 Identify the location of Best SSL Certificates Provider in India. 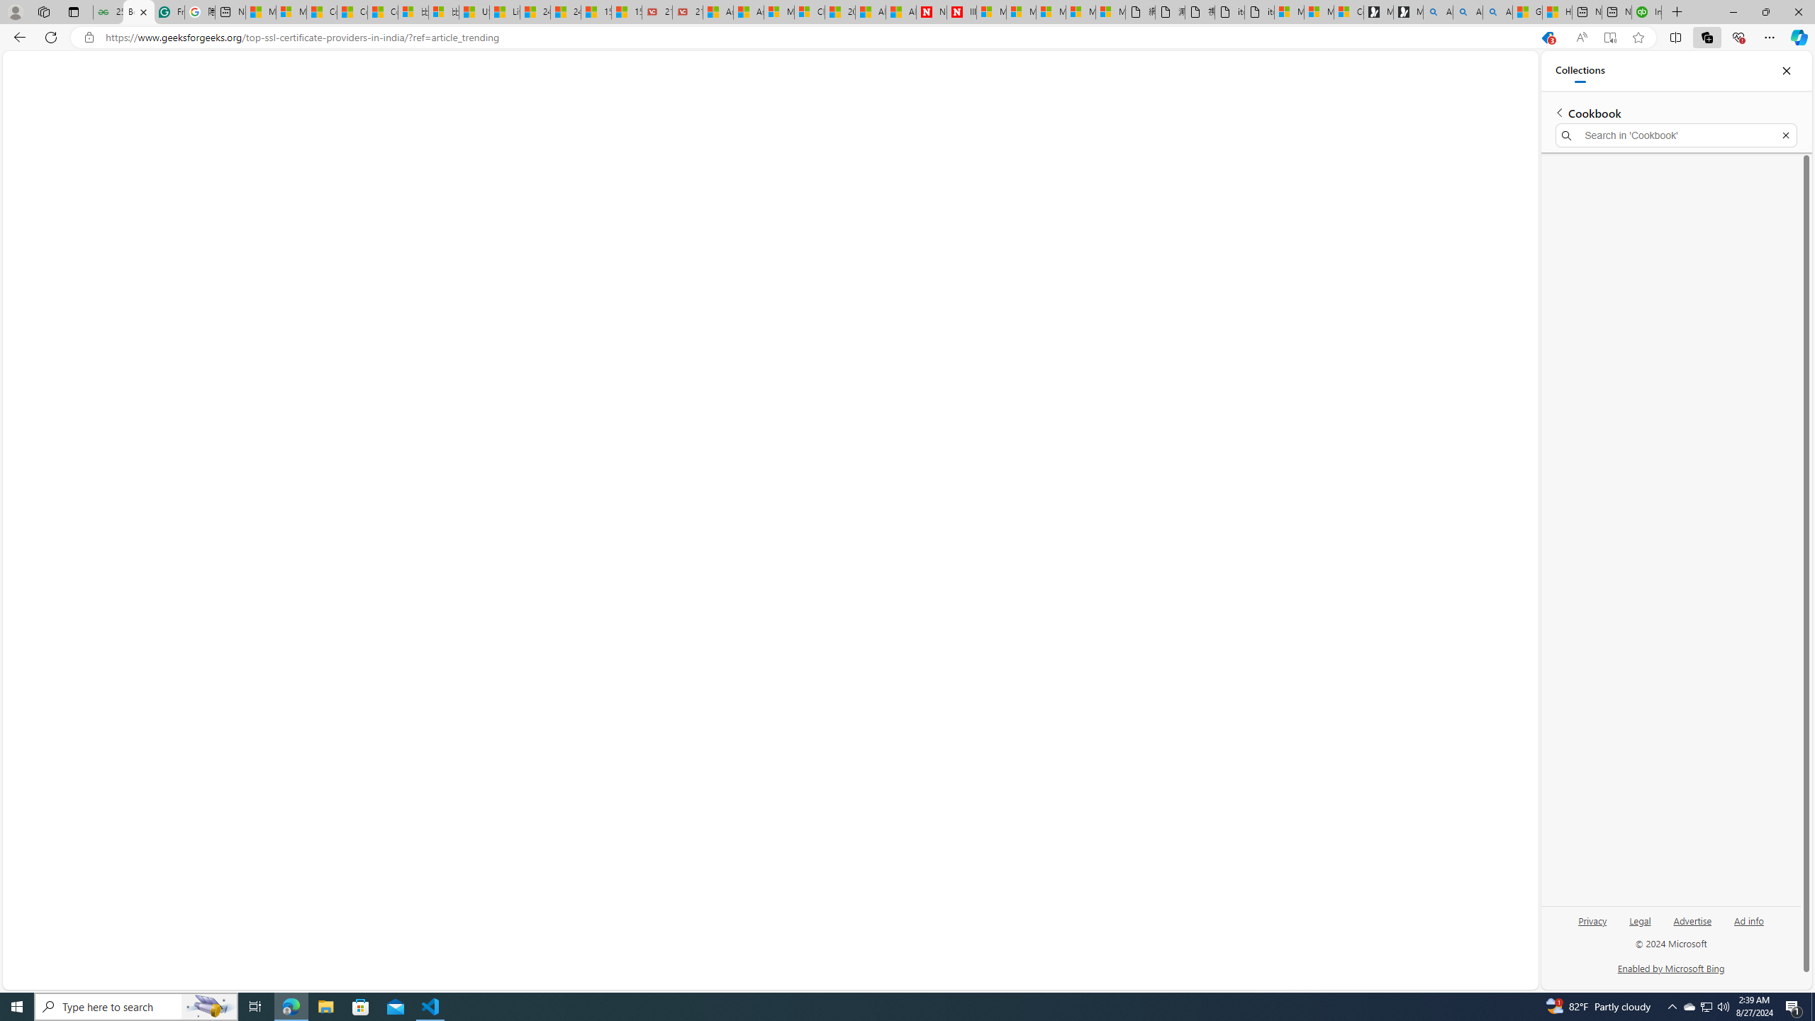
(1395, 191).